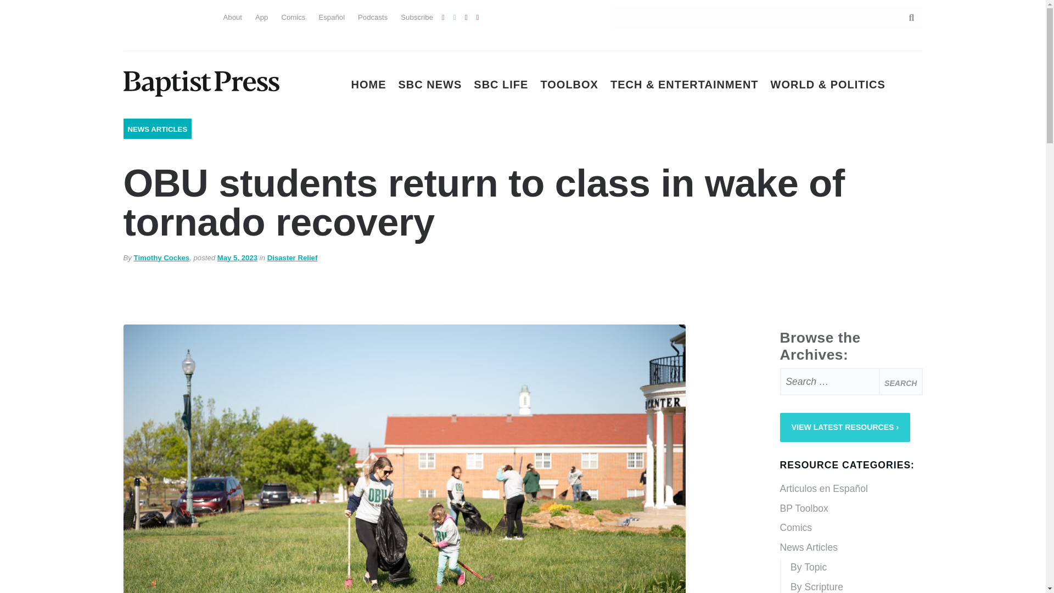  What do you see at coordinates (501, 85) in the screenshot?
I see `SBC LIFE` at bounding box center [501, 85].